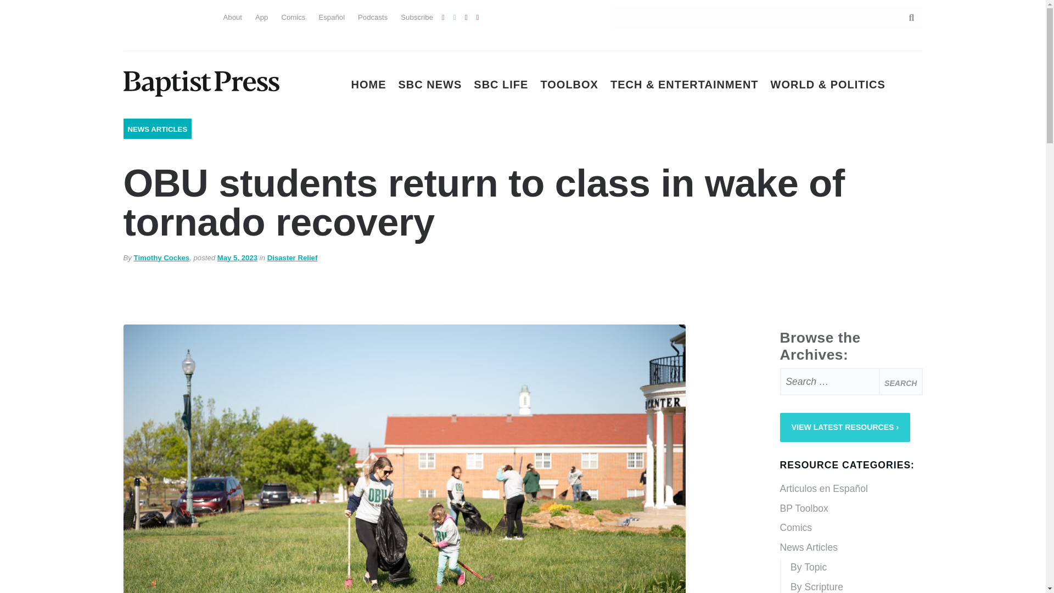  What do you see at coordinates (501, 85) in the screenshot?
I see `SBC LIFE` at bounding box center [501, 85].